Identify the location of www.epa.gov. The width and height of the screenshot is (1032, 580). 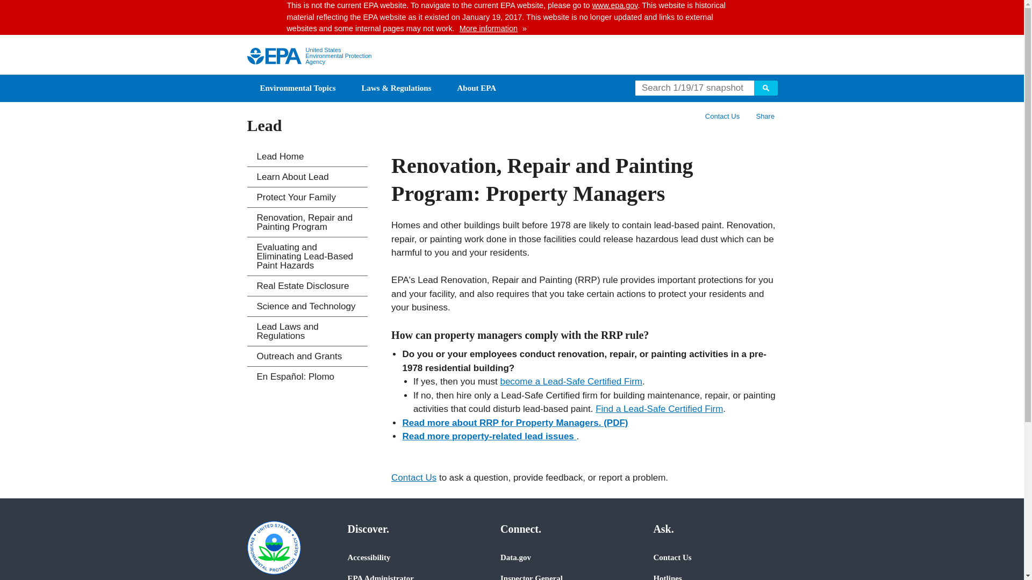
(615, 5).